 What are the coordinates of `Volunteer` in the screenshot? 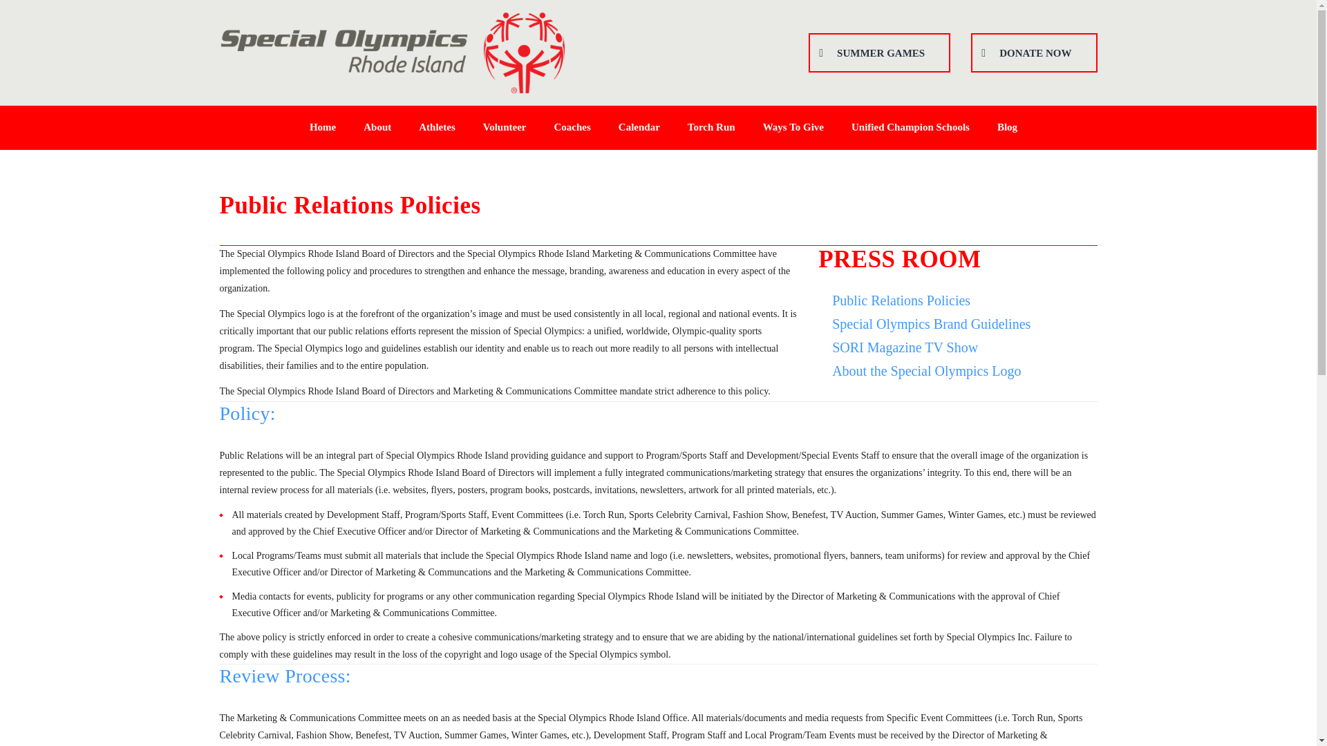 It's located at (505, 127).